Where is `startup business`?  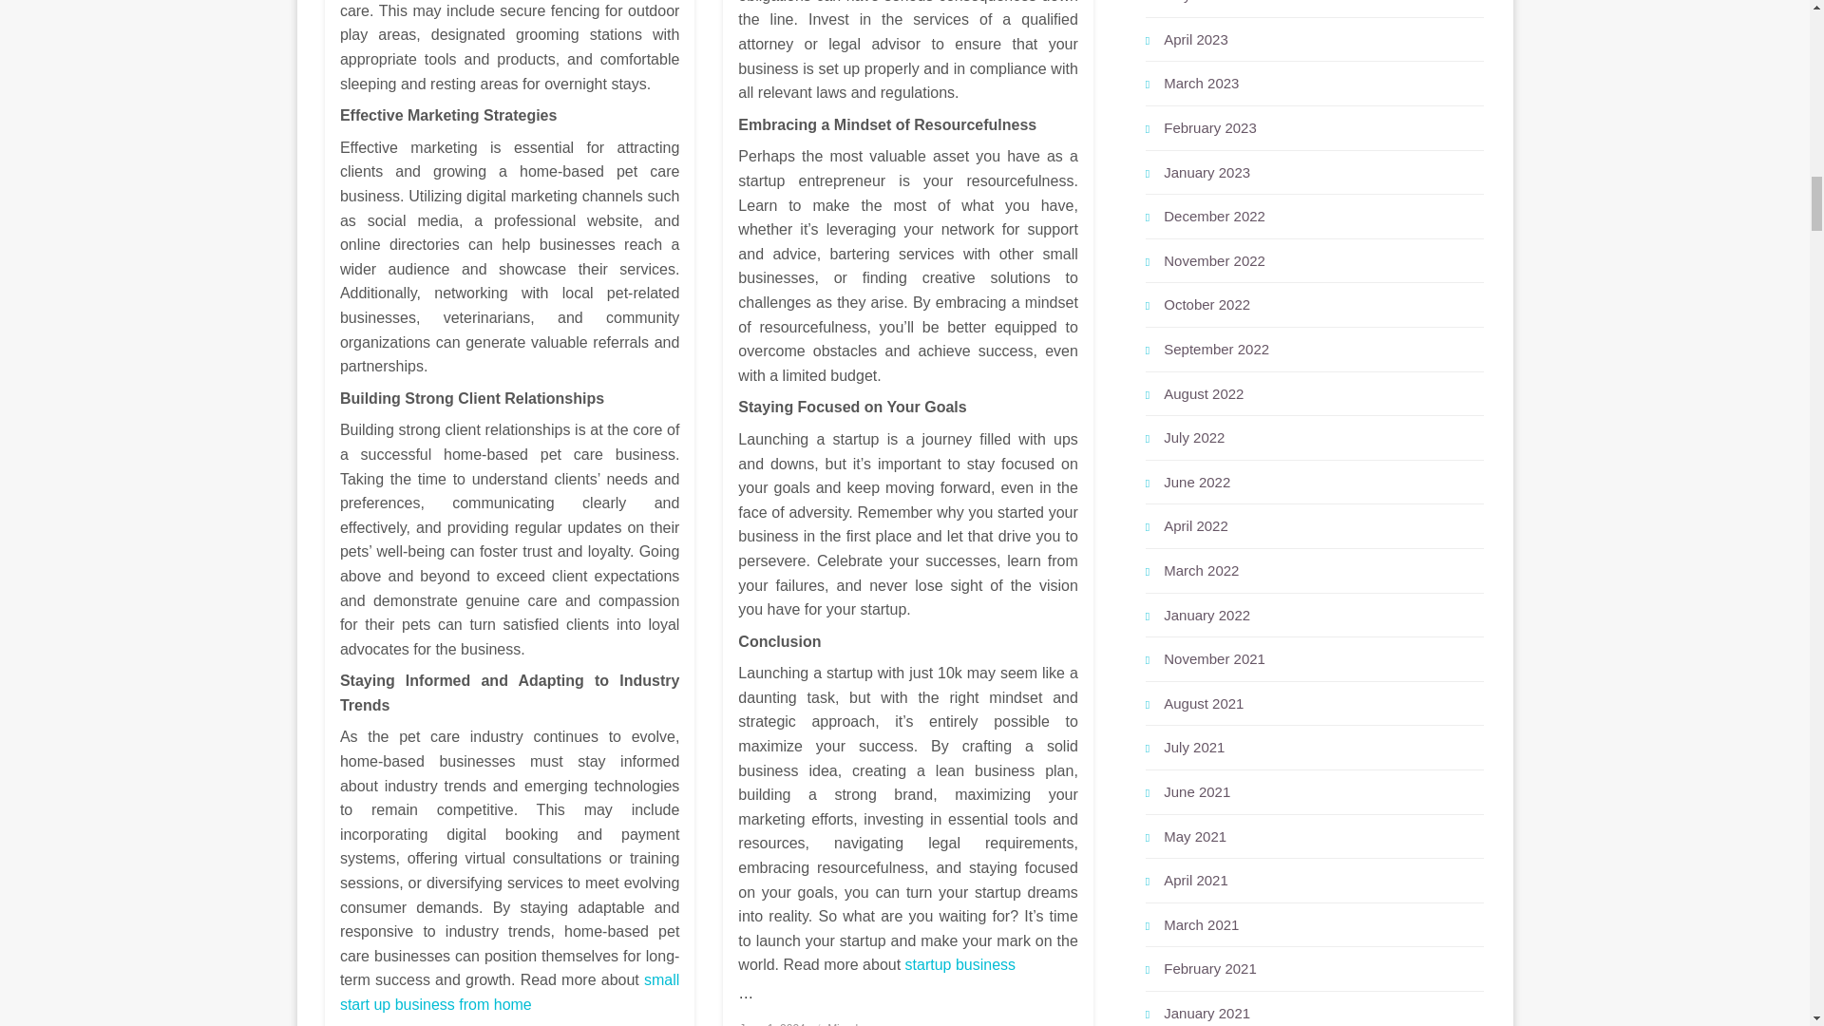 startup business is located at coordinates (959, 963).